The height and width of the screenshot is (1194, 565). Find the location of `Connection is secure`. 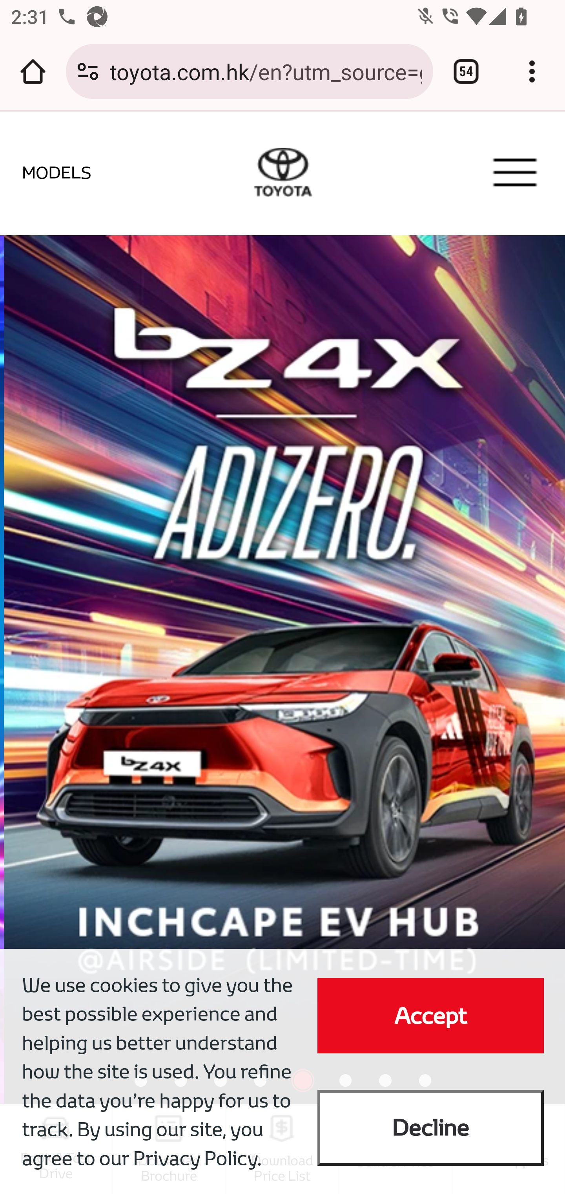

Connection is secure is located at coordinates (88, 71).